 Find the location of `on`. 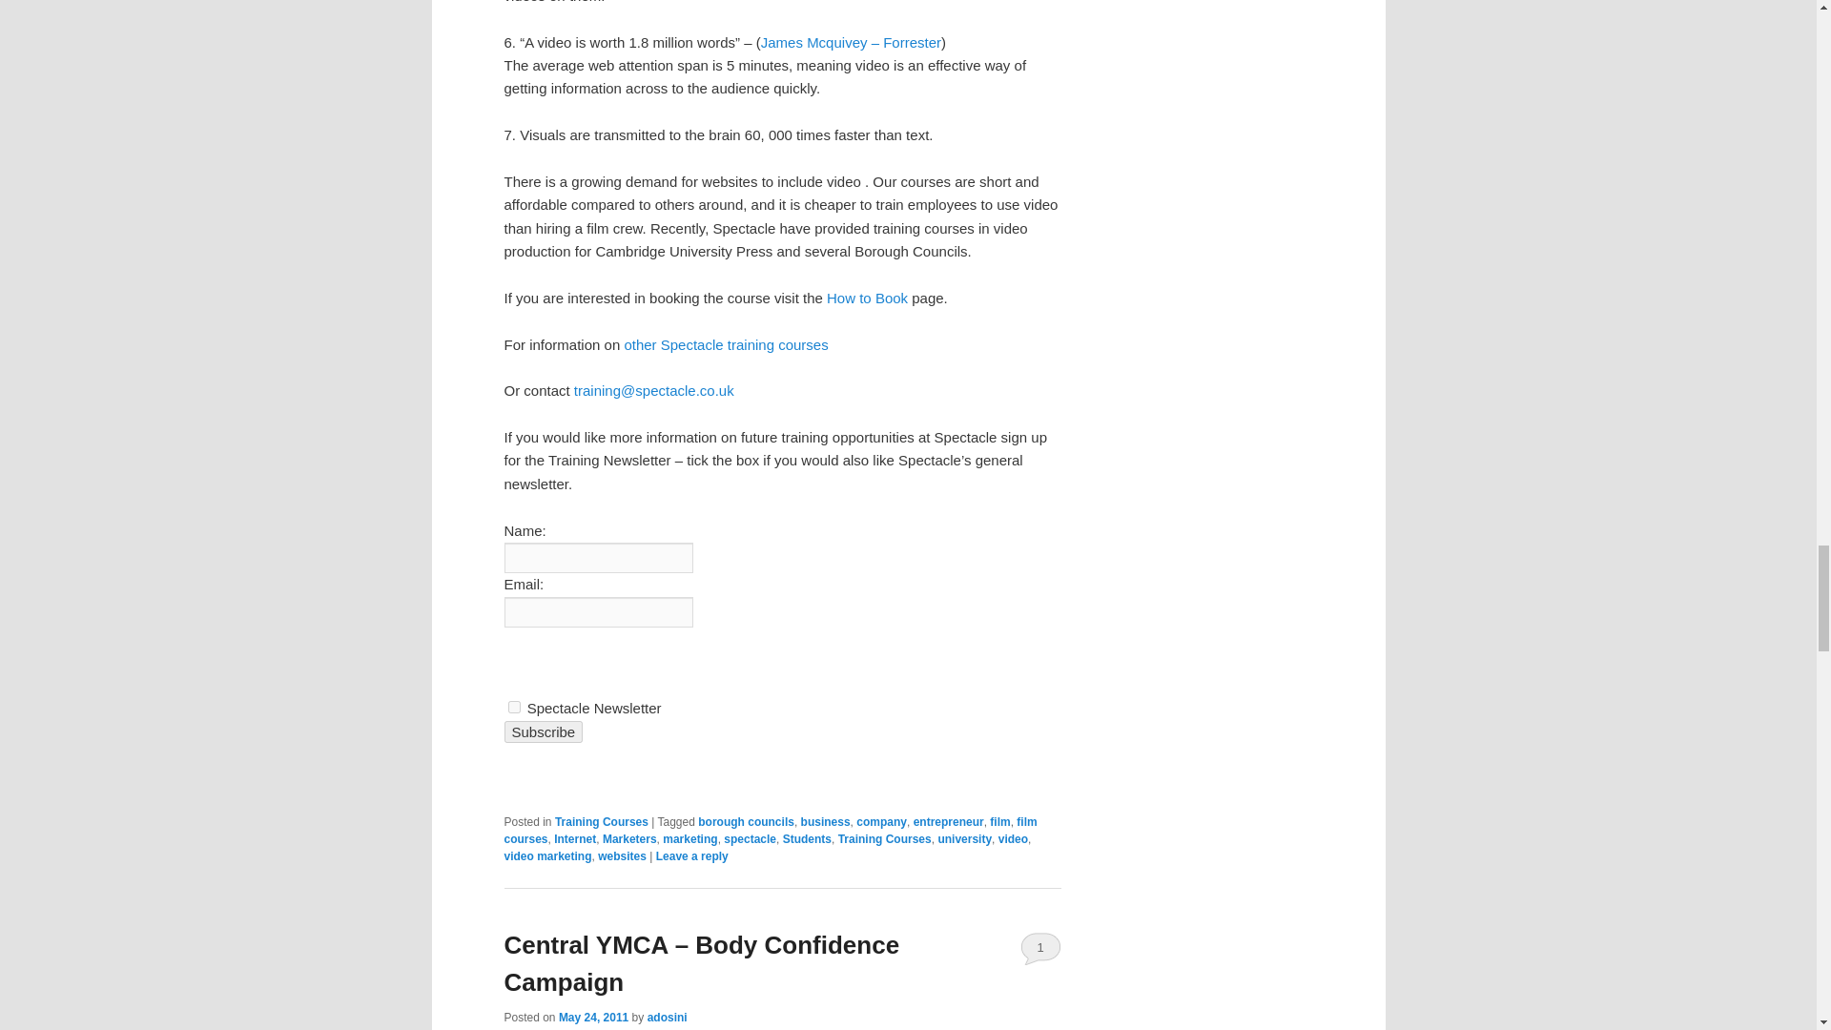

on is located at coordinates (513, 708).